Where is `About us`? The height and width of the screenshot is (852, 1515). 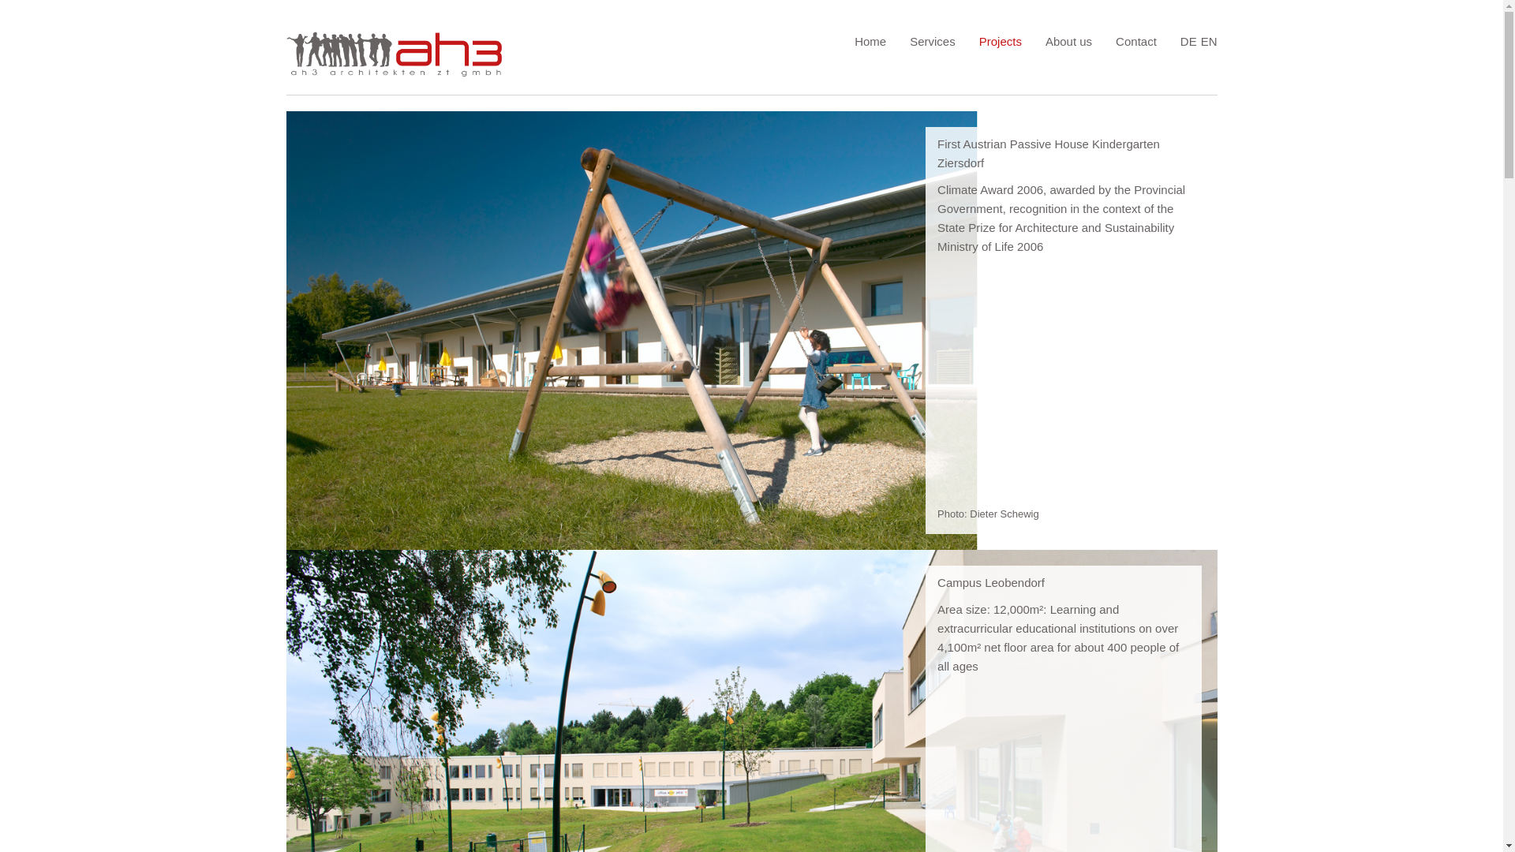 About us is located at coordinates (1068, 41).